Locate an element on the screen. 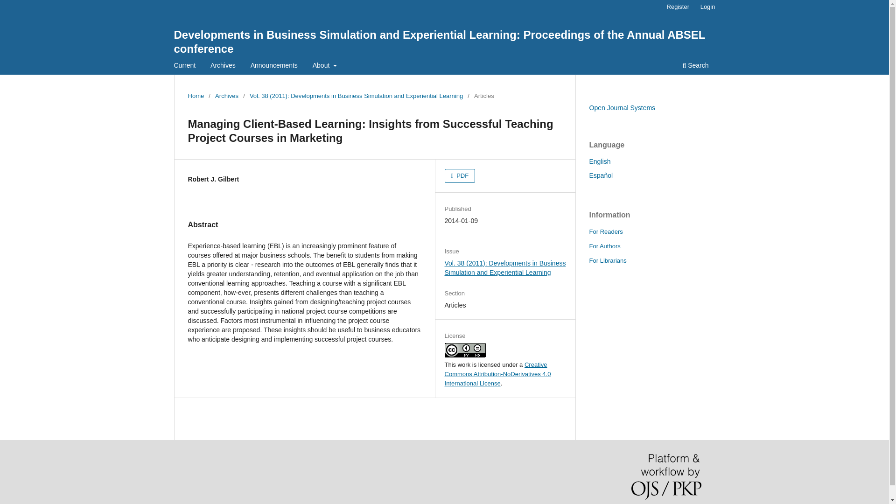 The width and height of the screenshot is (896, 504). English is located at coordinates (599, 161).